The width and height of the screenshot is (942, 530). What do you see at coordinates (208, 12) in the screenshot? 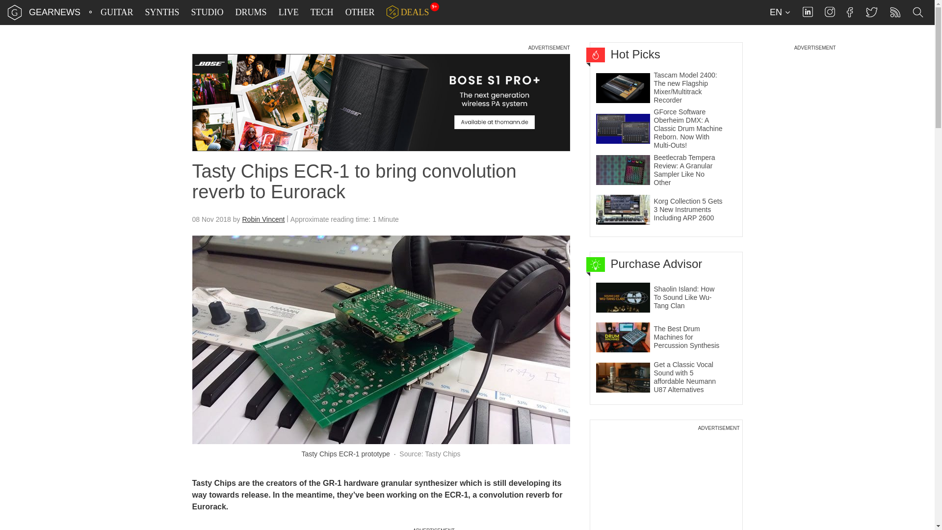
I see `STUDIO` at bounding box center [208, 12].